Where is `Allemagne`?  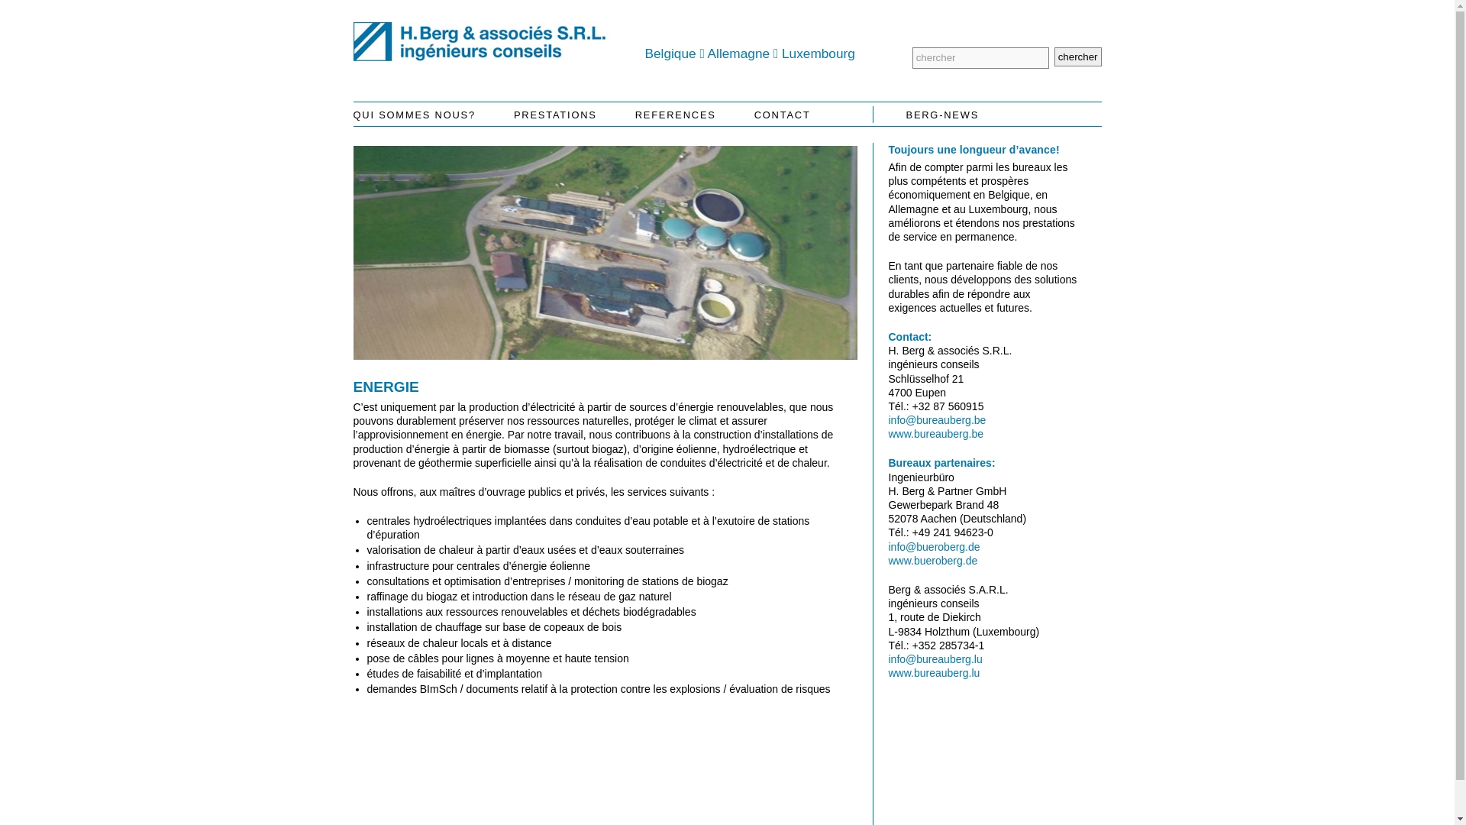 Allemagne is located at coordinates (739, 53).